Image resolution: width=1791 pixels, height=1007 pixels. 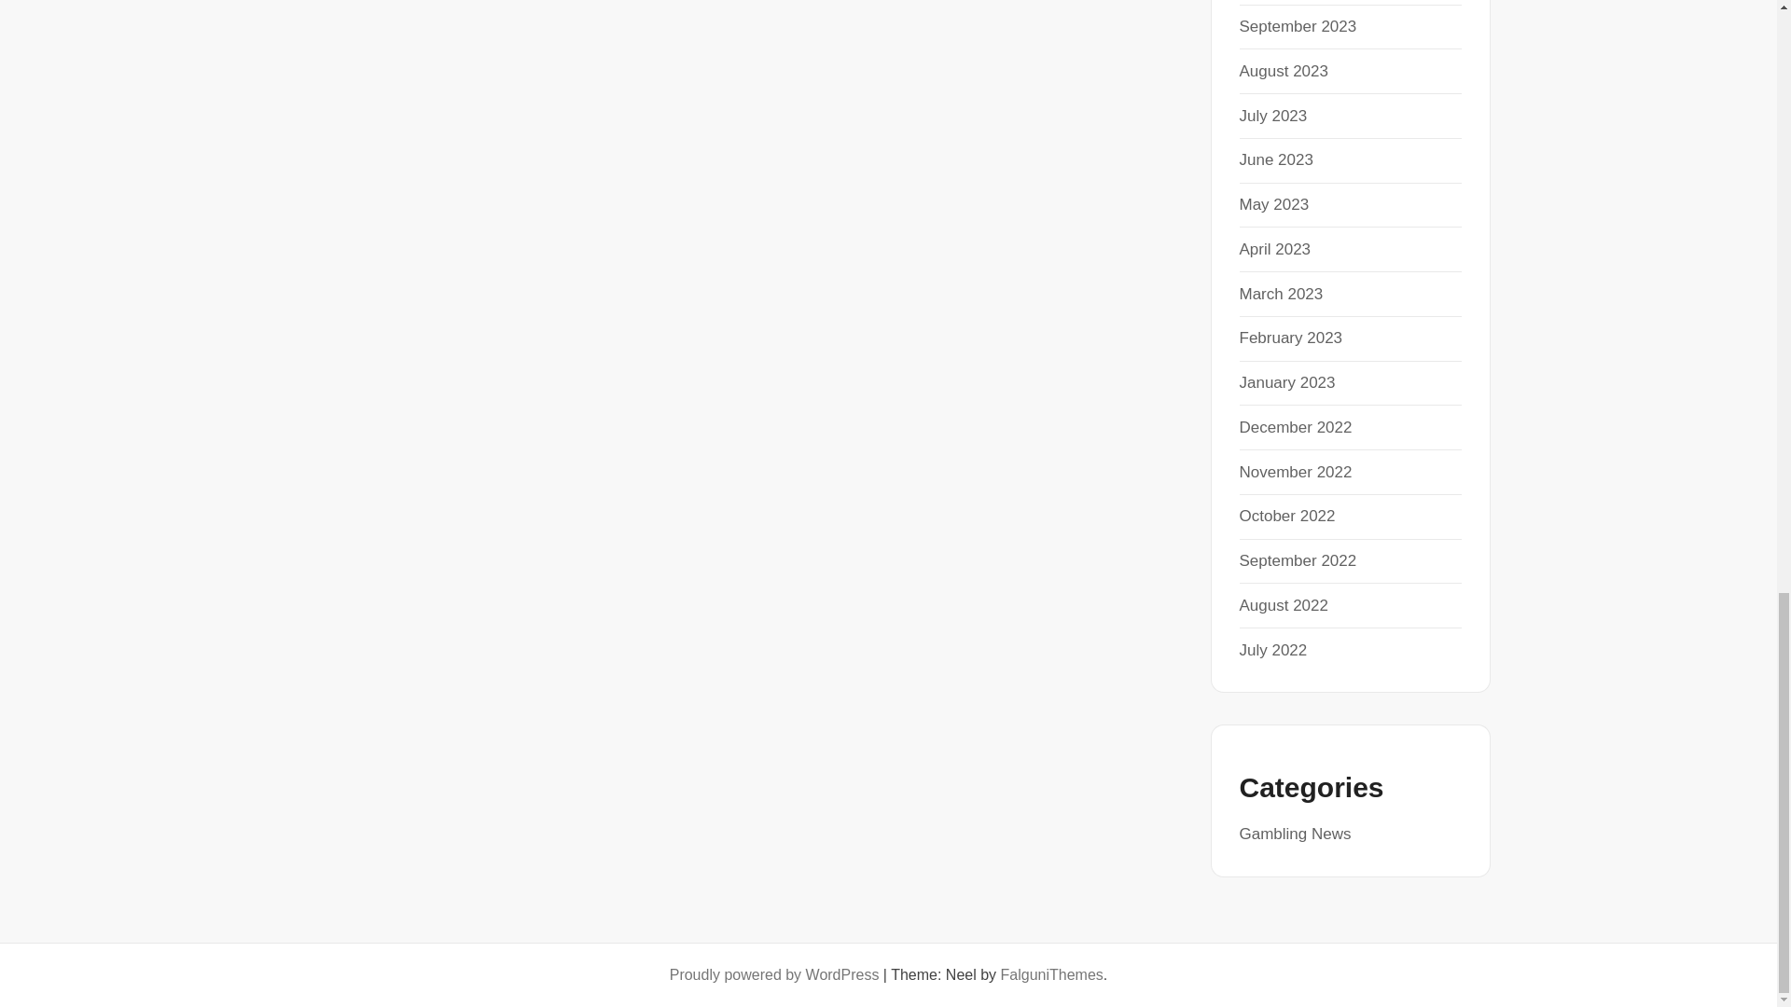 What do you see at coordinates (1274, 249) in the screenshot?
I see `April 2023` at bounding box center [1274, 249].